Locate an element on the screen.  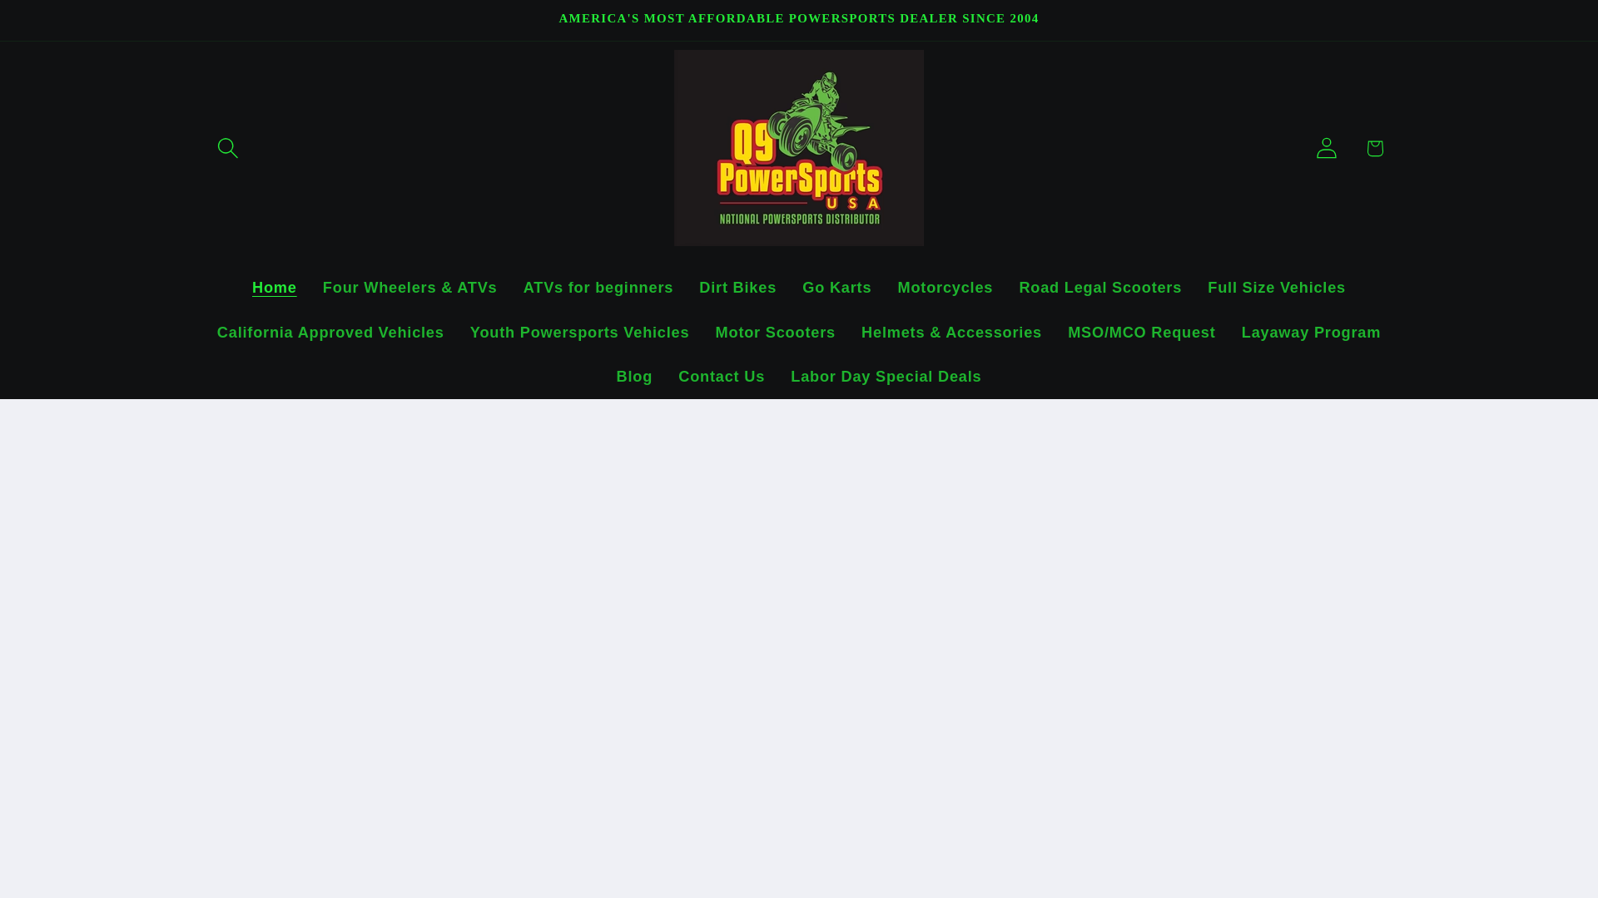
Motorcycles is located at coordinates (945, 288).